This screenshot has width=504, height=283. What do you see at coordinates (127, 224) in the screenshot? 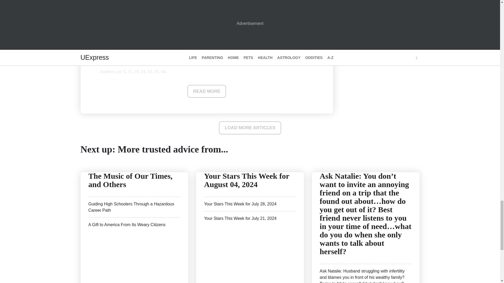
I see `A Gift to America From Its Weary Citizens` at bounding box center [127, 224].